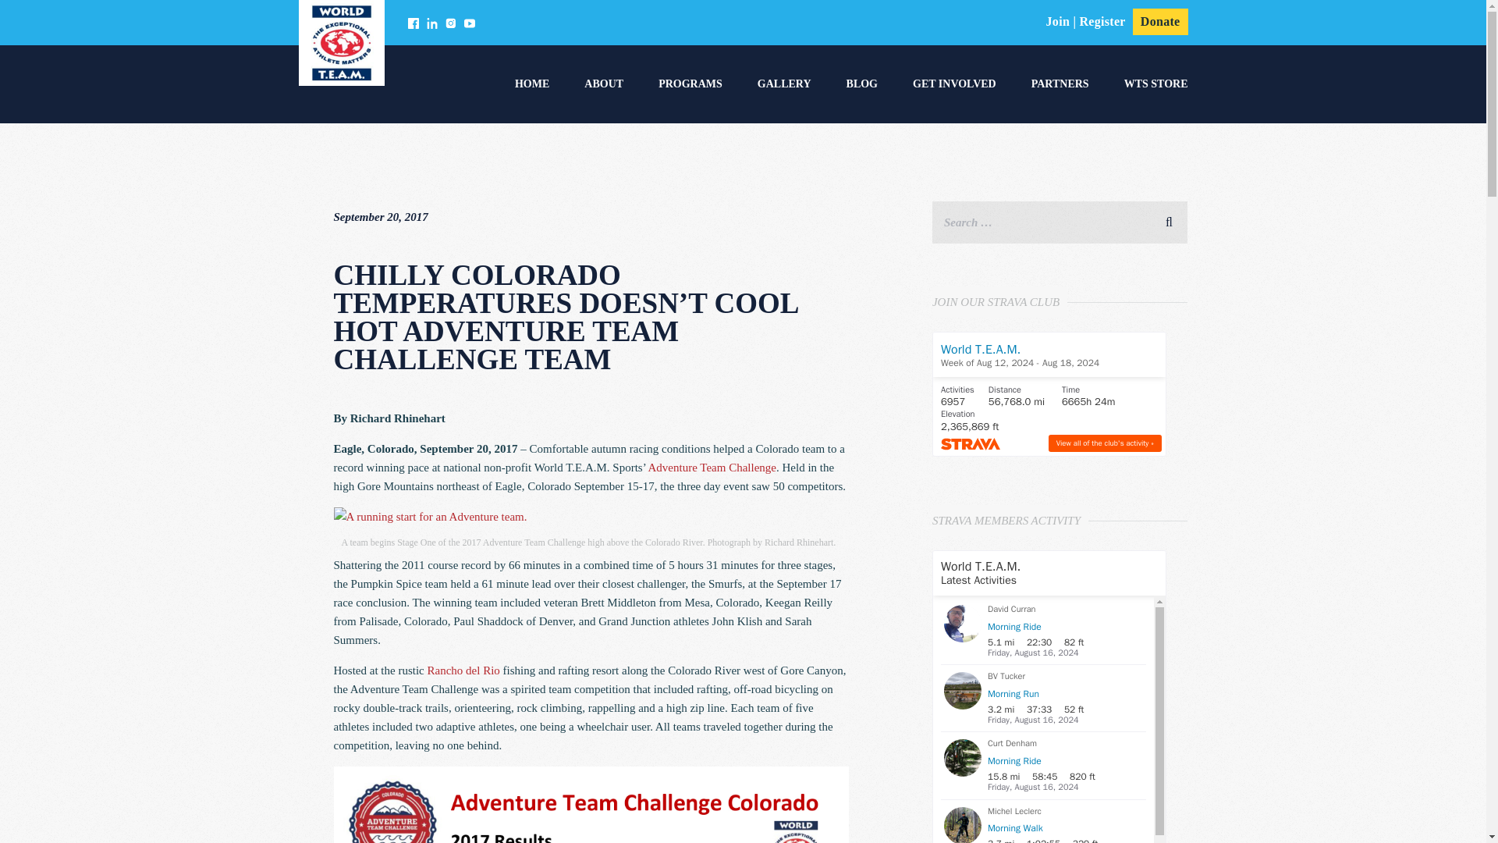  What do you see at coordinates (1060, 84) in the screenshot?
I see `PARTNERS` at bounding box center [1060, 84].